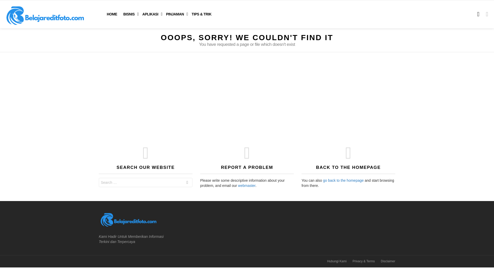 Image resolution: width=494 pixels, height=278 pixels. I want to click on PINJAMAN, so click(176, 14).